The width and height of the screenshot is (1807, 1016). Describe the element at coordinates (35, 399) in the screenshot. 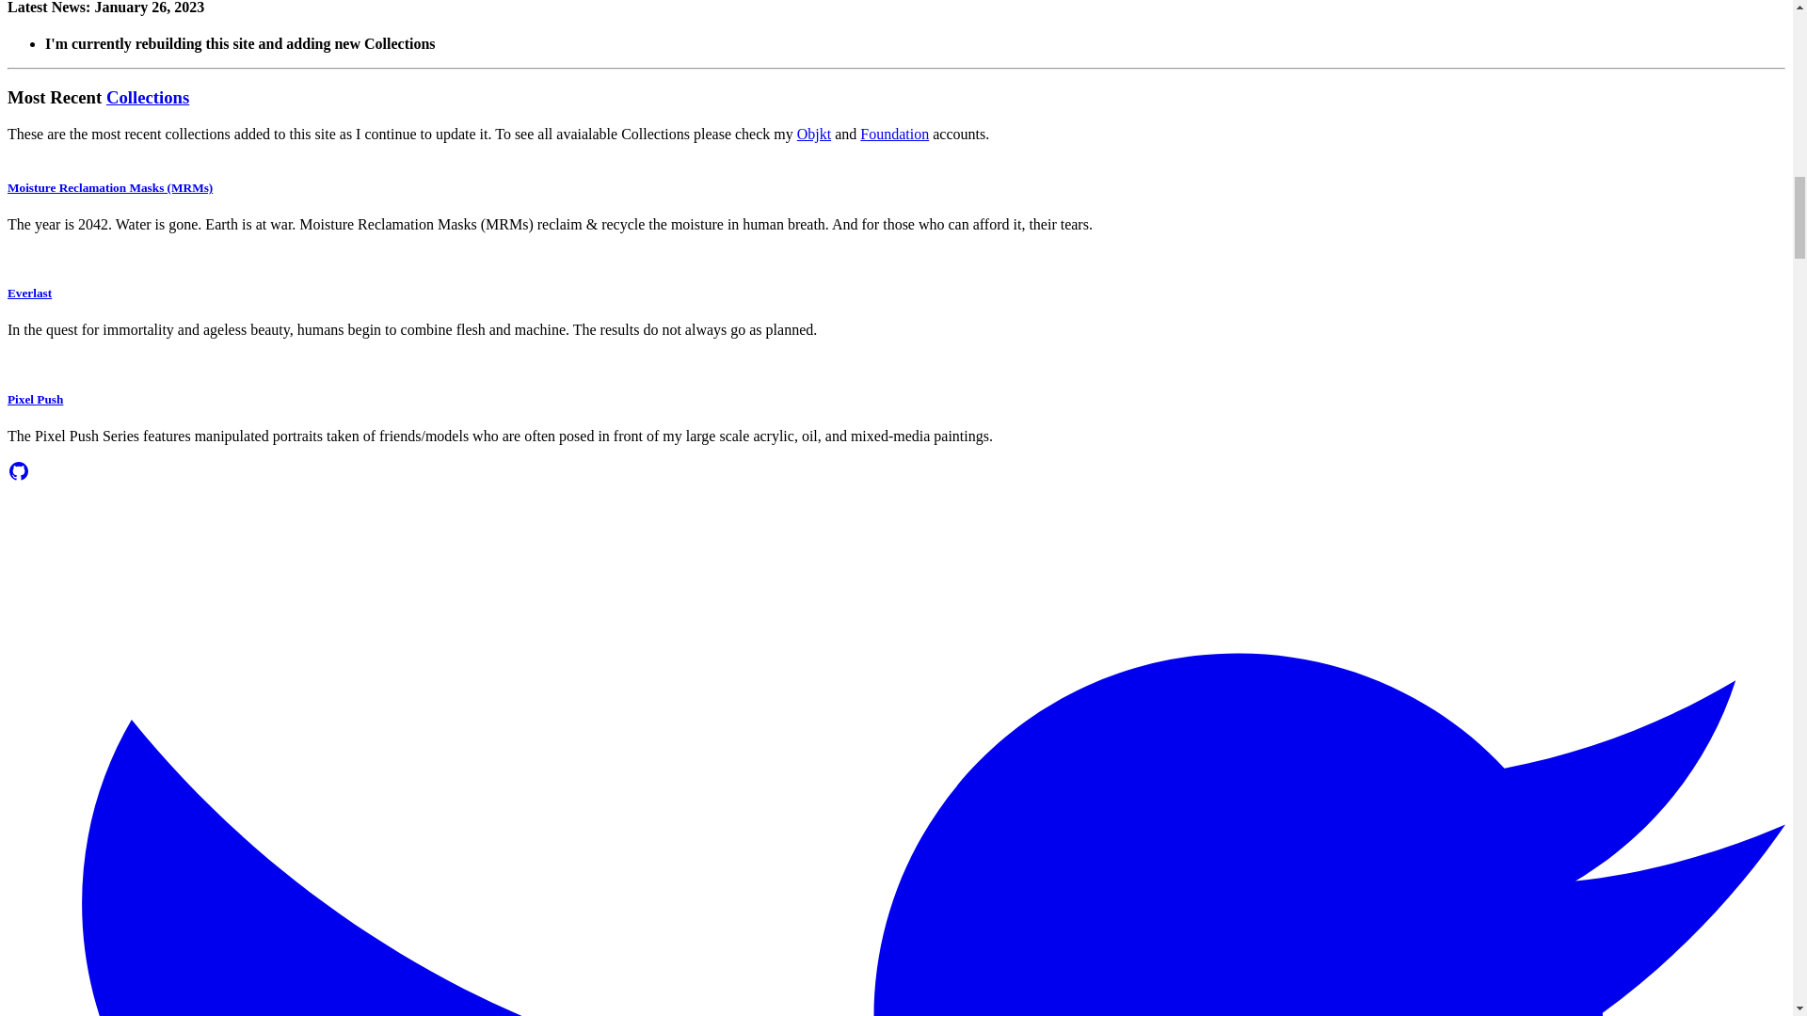

I see `Pixel Push` at that location.